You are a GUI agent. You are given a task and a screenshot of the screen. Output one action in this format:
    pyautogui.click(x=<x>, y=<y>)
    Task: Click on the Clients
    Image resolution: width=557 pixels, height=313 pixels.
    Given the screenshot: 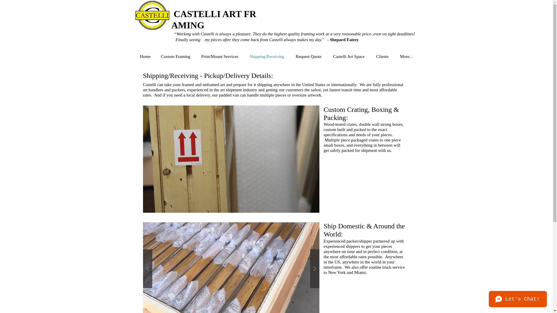 What is the action you would take?
    pyautogui.click(x=382, y=57)
    